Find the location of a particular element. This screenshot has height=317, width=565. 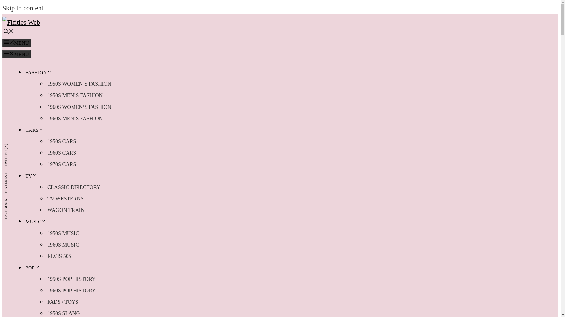

MENU is located at coordinates (16, 54).